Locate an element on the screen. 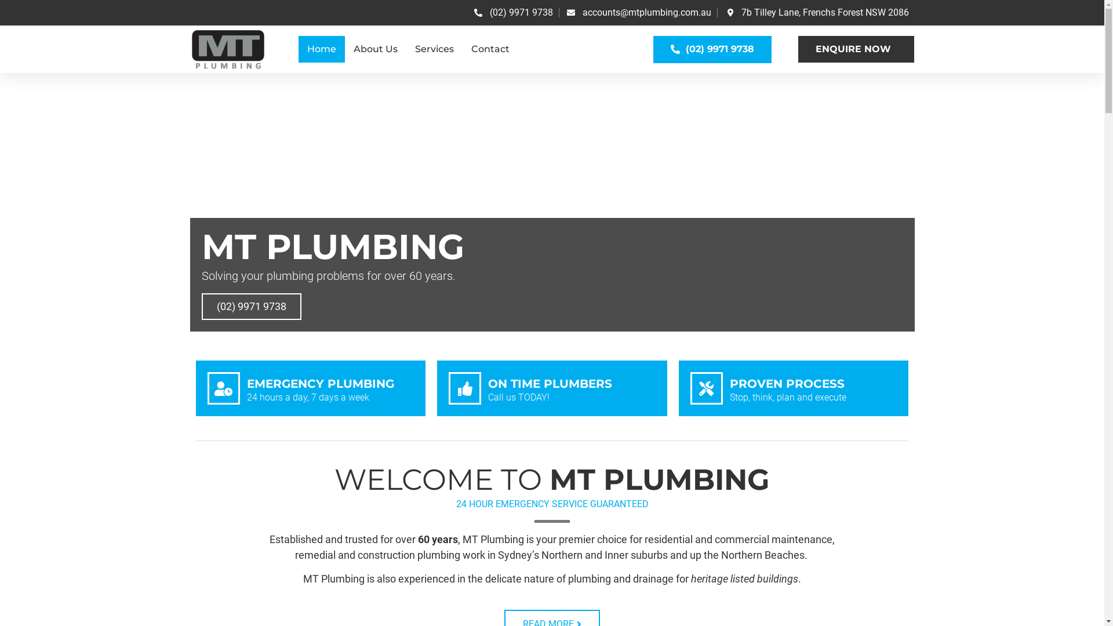 The width and height of the screenshot is (1113, 626). About Us is located at coordinates (376, 49).